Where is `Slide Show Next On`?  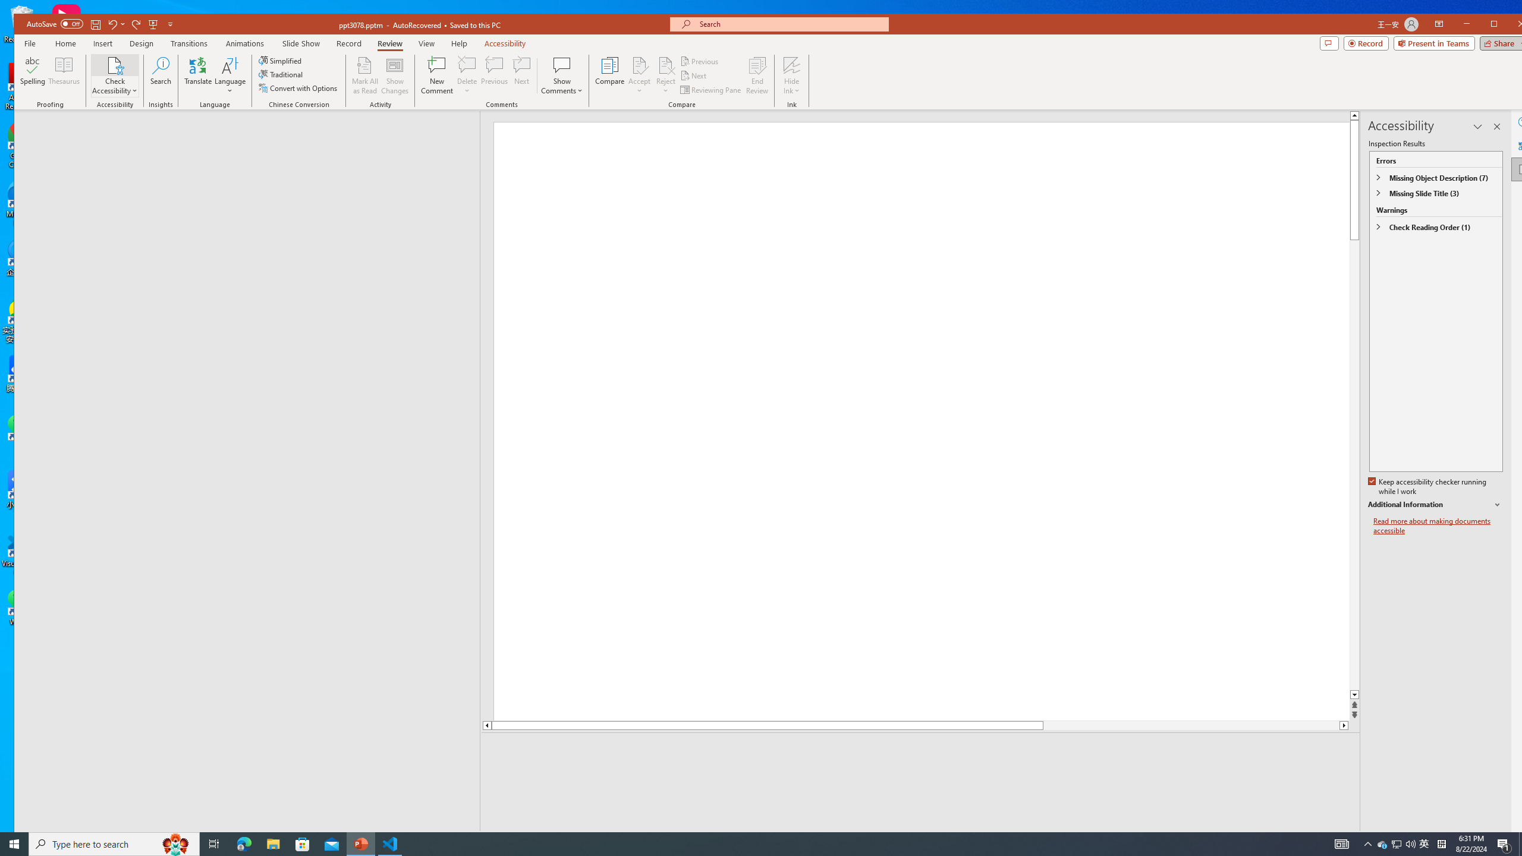
Slide Show Next On is located at coordinates (1311, 839).